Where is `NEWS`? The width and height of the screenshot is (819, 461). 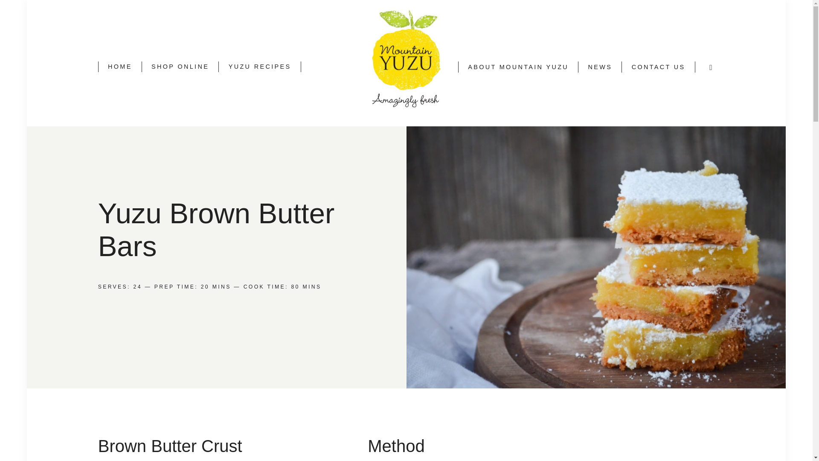 NEWS is located at coordinates (600, 67).